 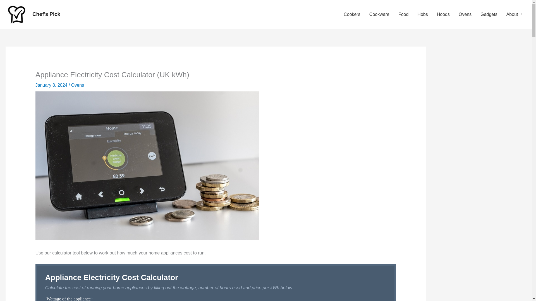 What do you see at coordinates (489, 14) in the screenshot?
I see `Gadgets` at bounding box center [489, 14].